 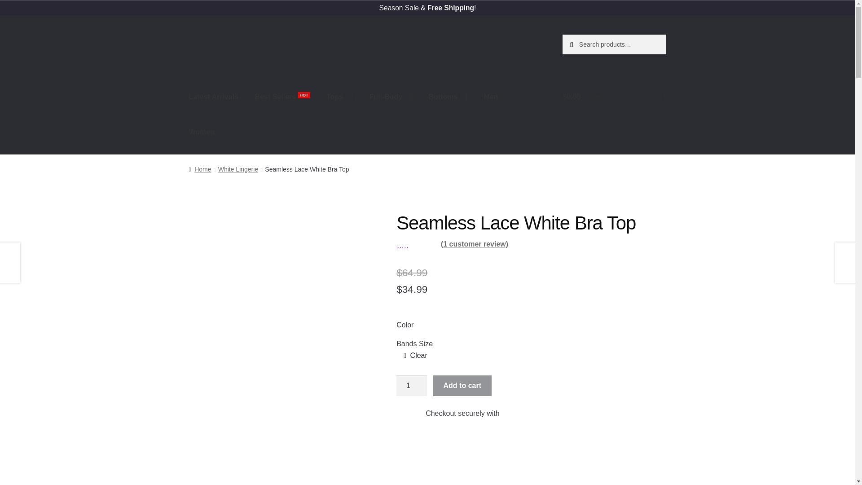 What do you see at coordinates (339, 97) in the screenshot?
I see `Tops` at bounding box center [339, 97].